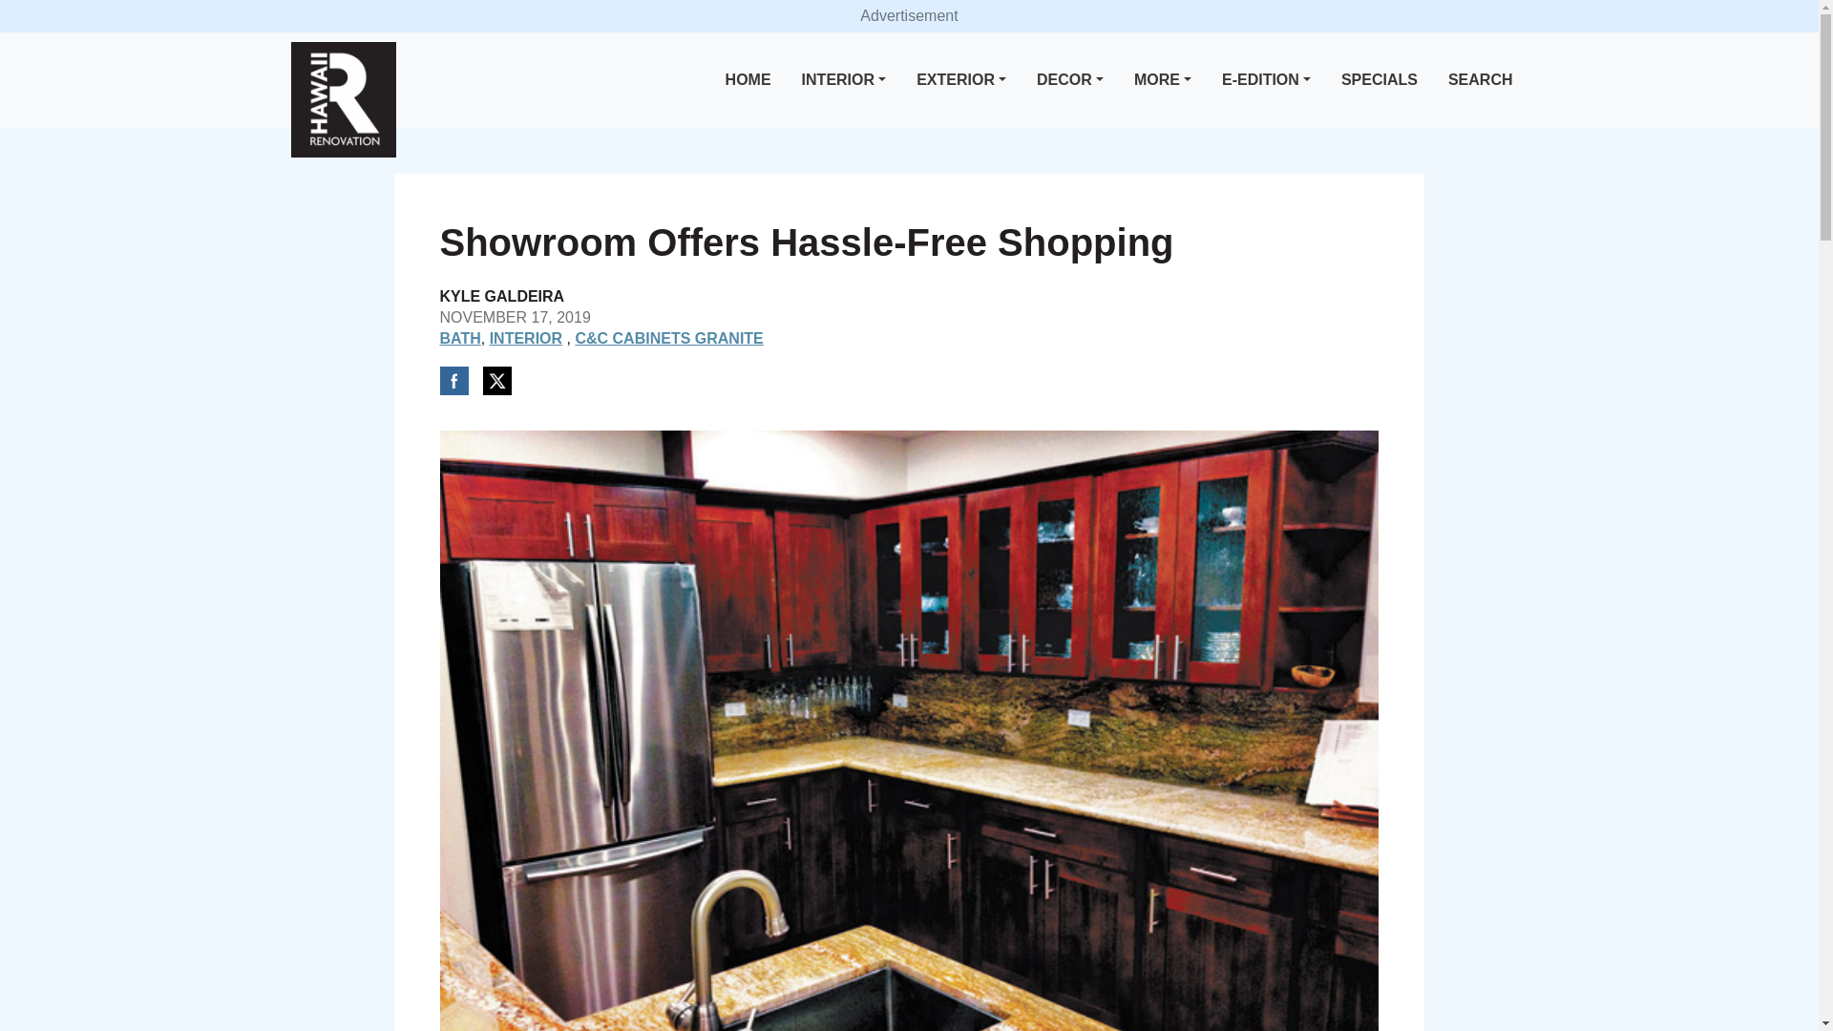 The image size is (1833, 1031). What do you see at coordinates (460, 338) in the screenshot?
I see `BATH` at bounding box center [460, 338].